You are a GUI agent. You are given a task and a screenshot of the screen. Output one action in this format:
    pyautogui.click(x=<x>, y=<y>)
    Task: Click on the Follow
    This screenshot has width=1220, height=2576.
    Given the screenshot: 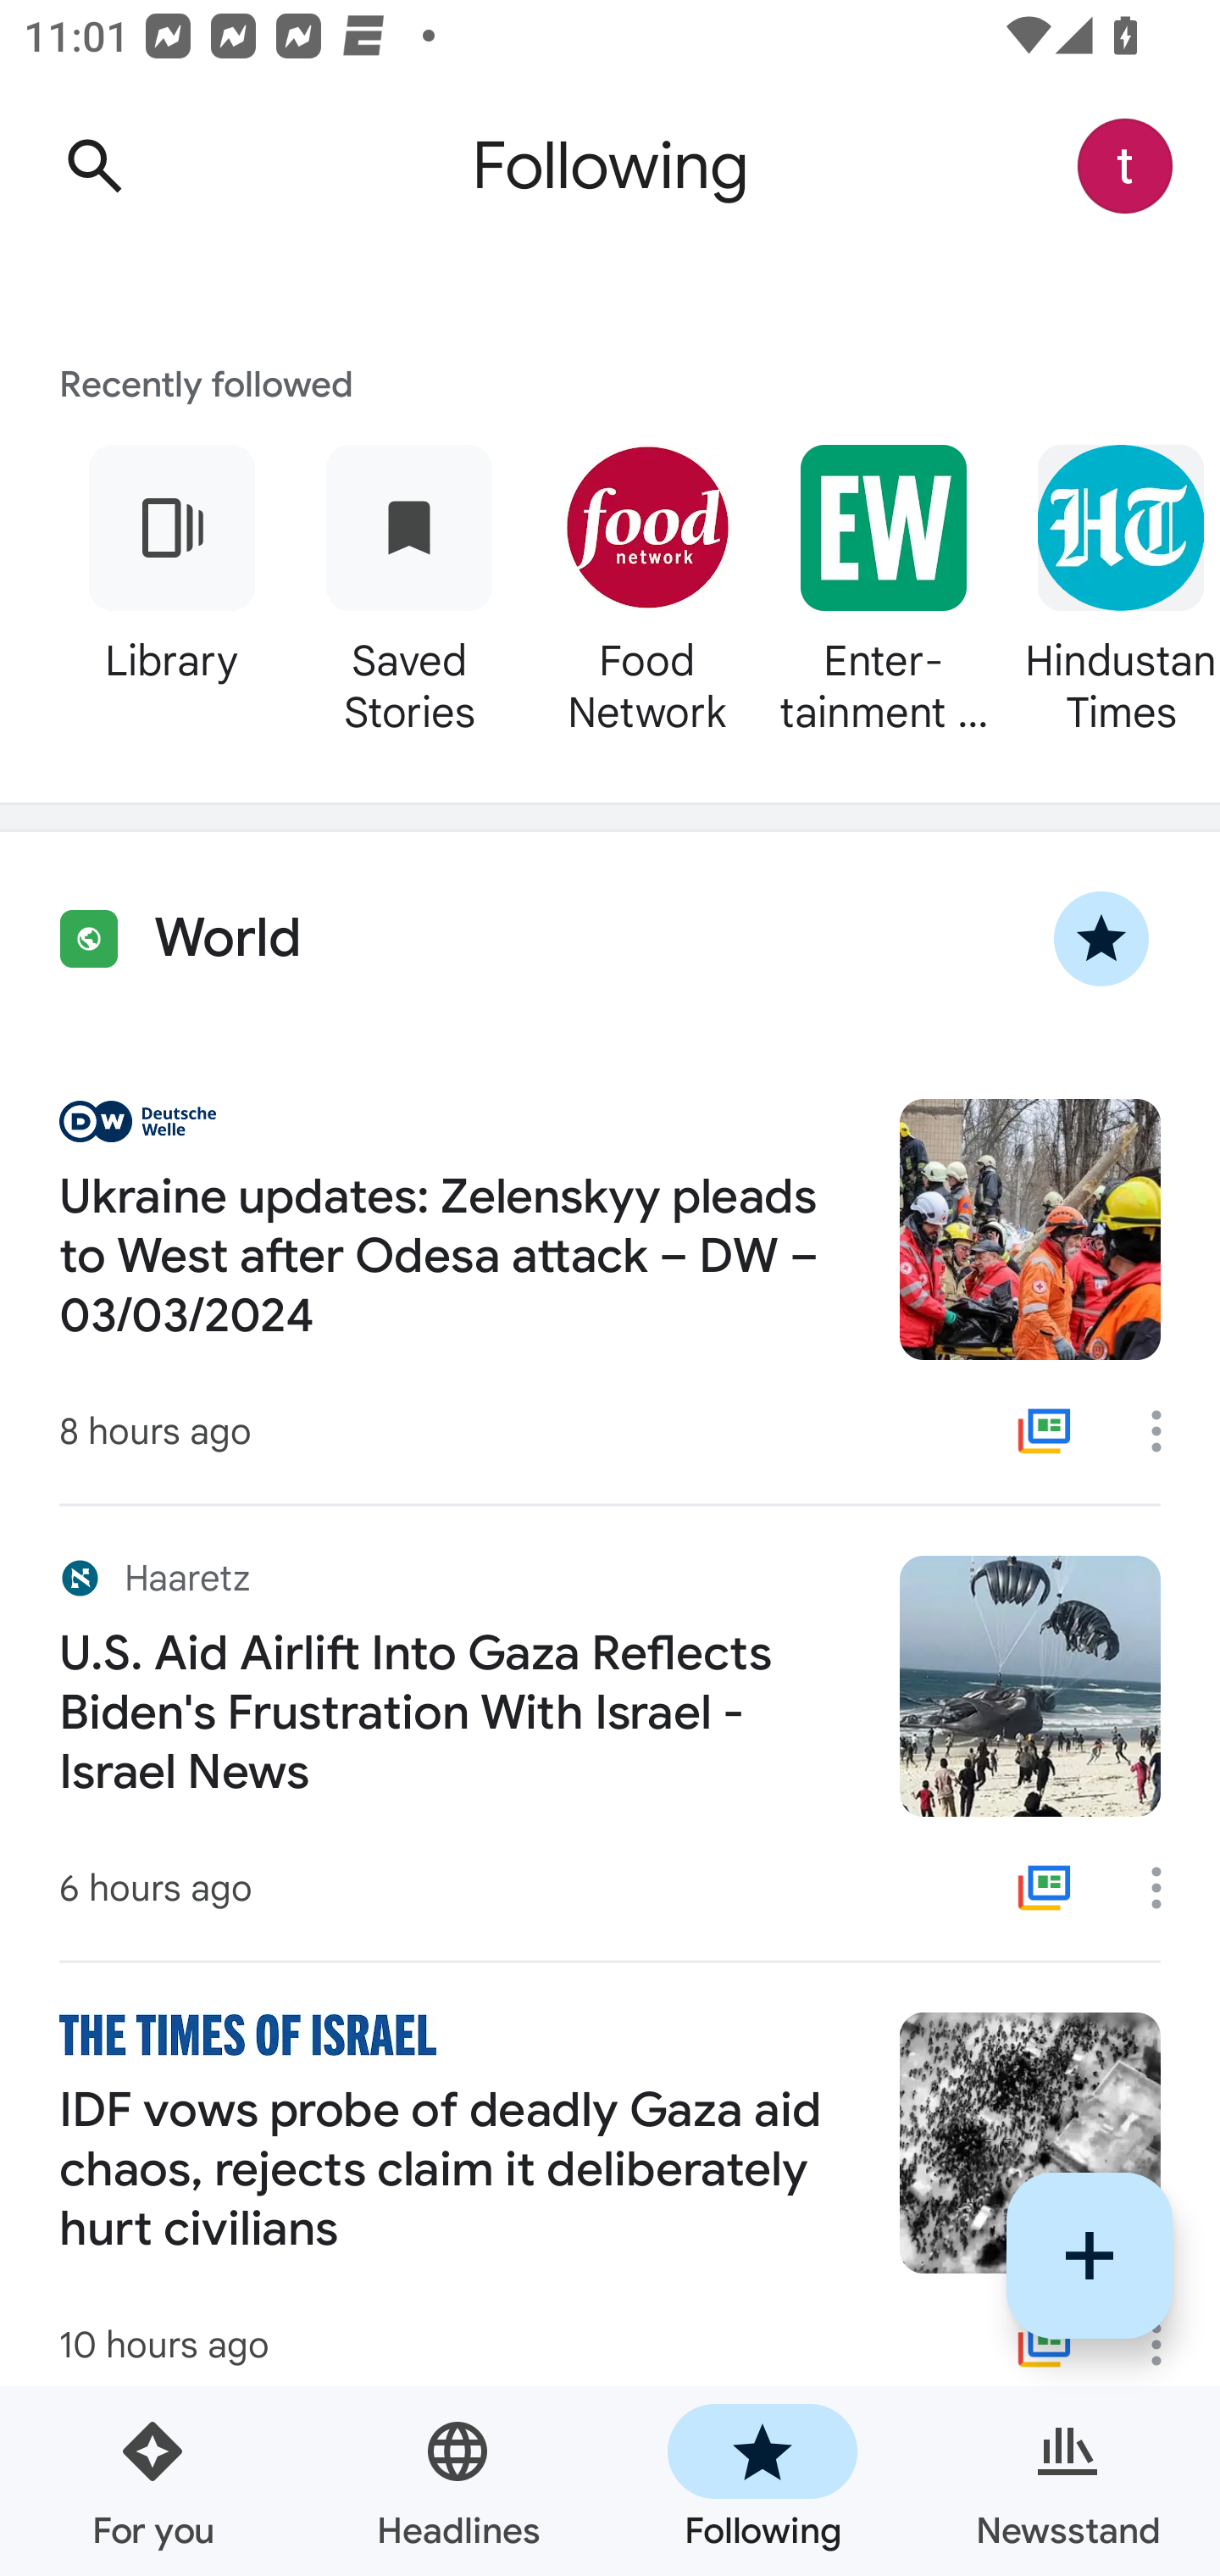 What is the action you would take?
    pyautogui.click(x=1090, y=2255)
    